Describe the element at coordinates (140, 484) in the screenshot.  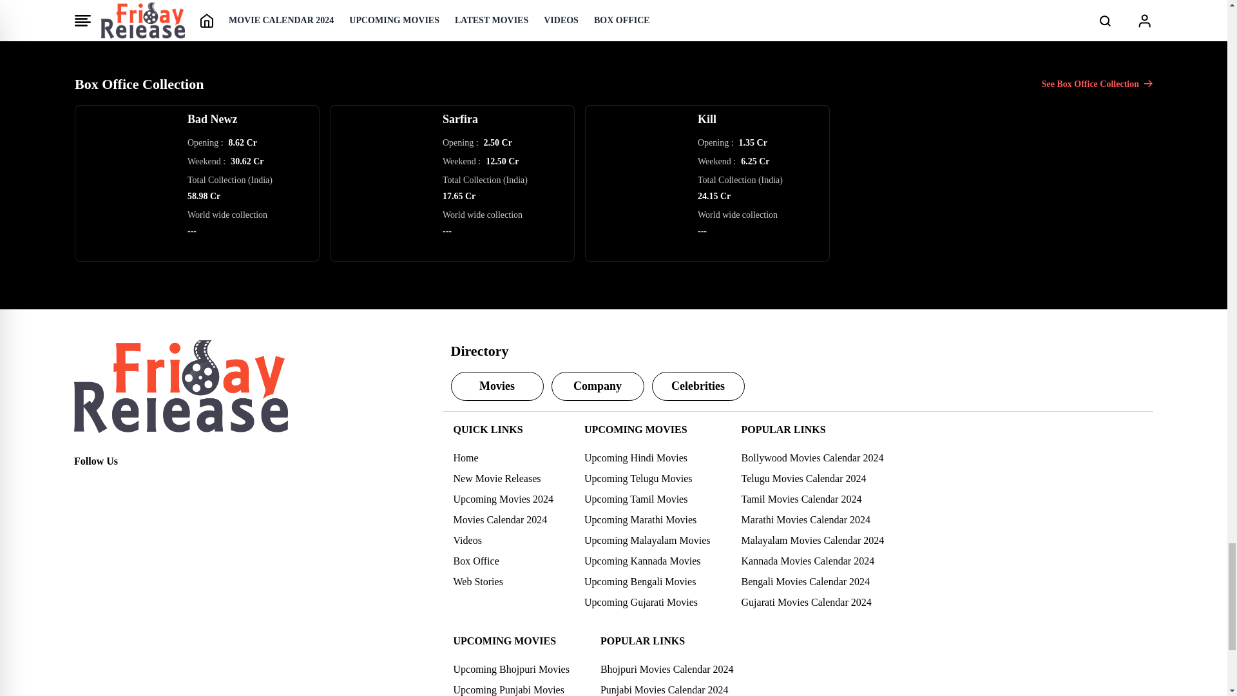
I see `Instagram Page` at that location.